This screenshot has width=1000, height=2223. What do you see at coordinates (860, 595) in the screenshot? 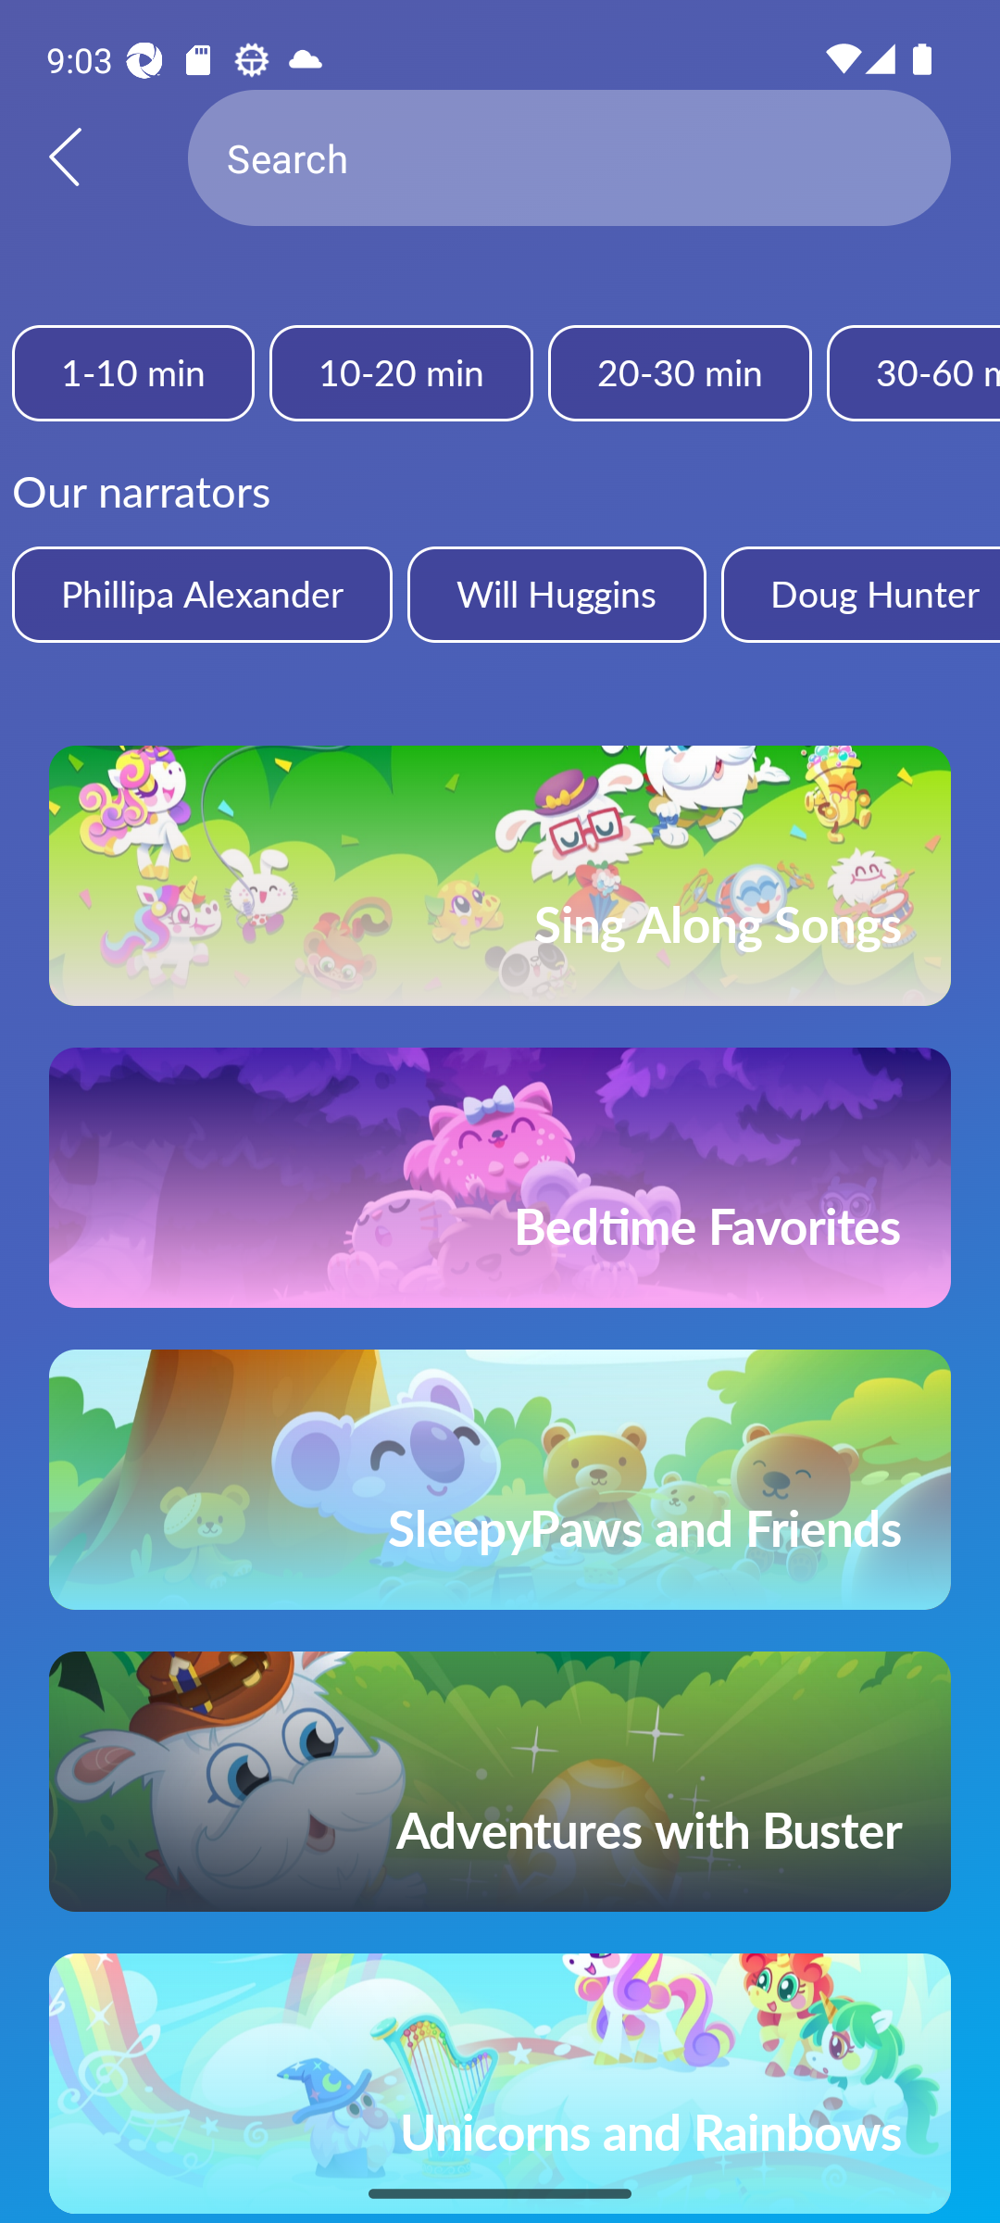
I see `Doug Hunter` at bounding box center [860, 595].